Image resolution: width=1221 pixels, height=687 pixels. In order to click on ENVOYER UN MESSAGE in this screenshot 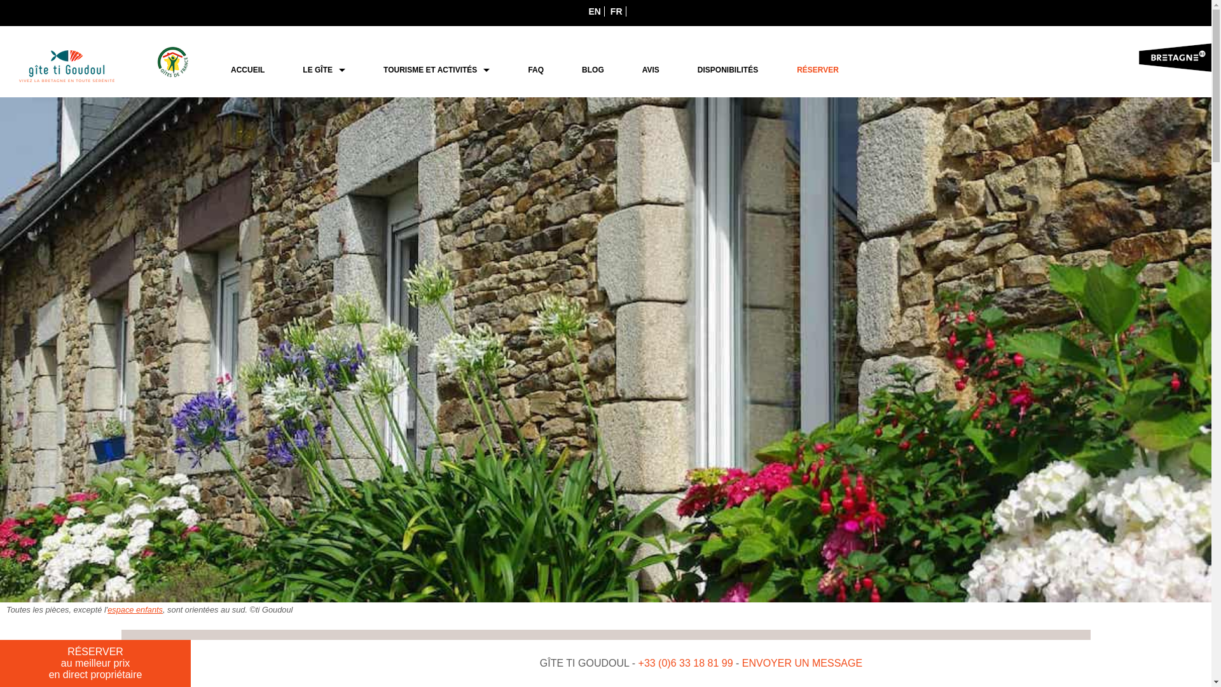, I will do `click(803, 663)`.